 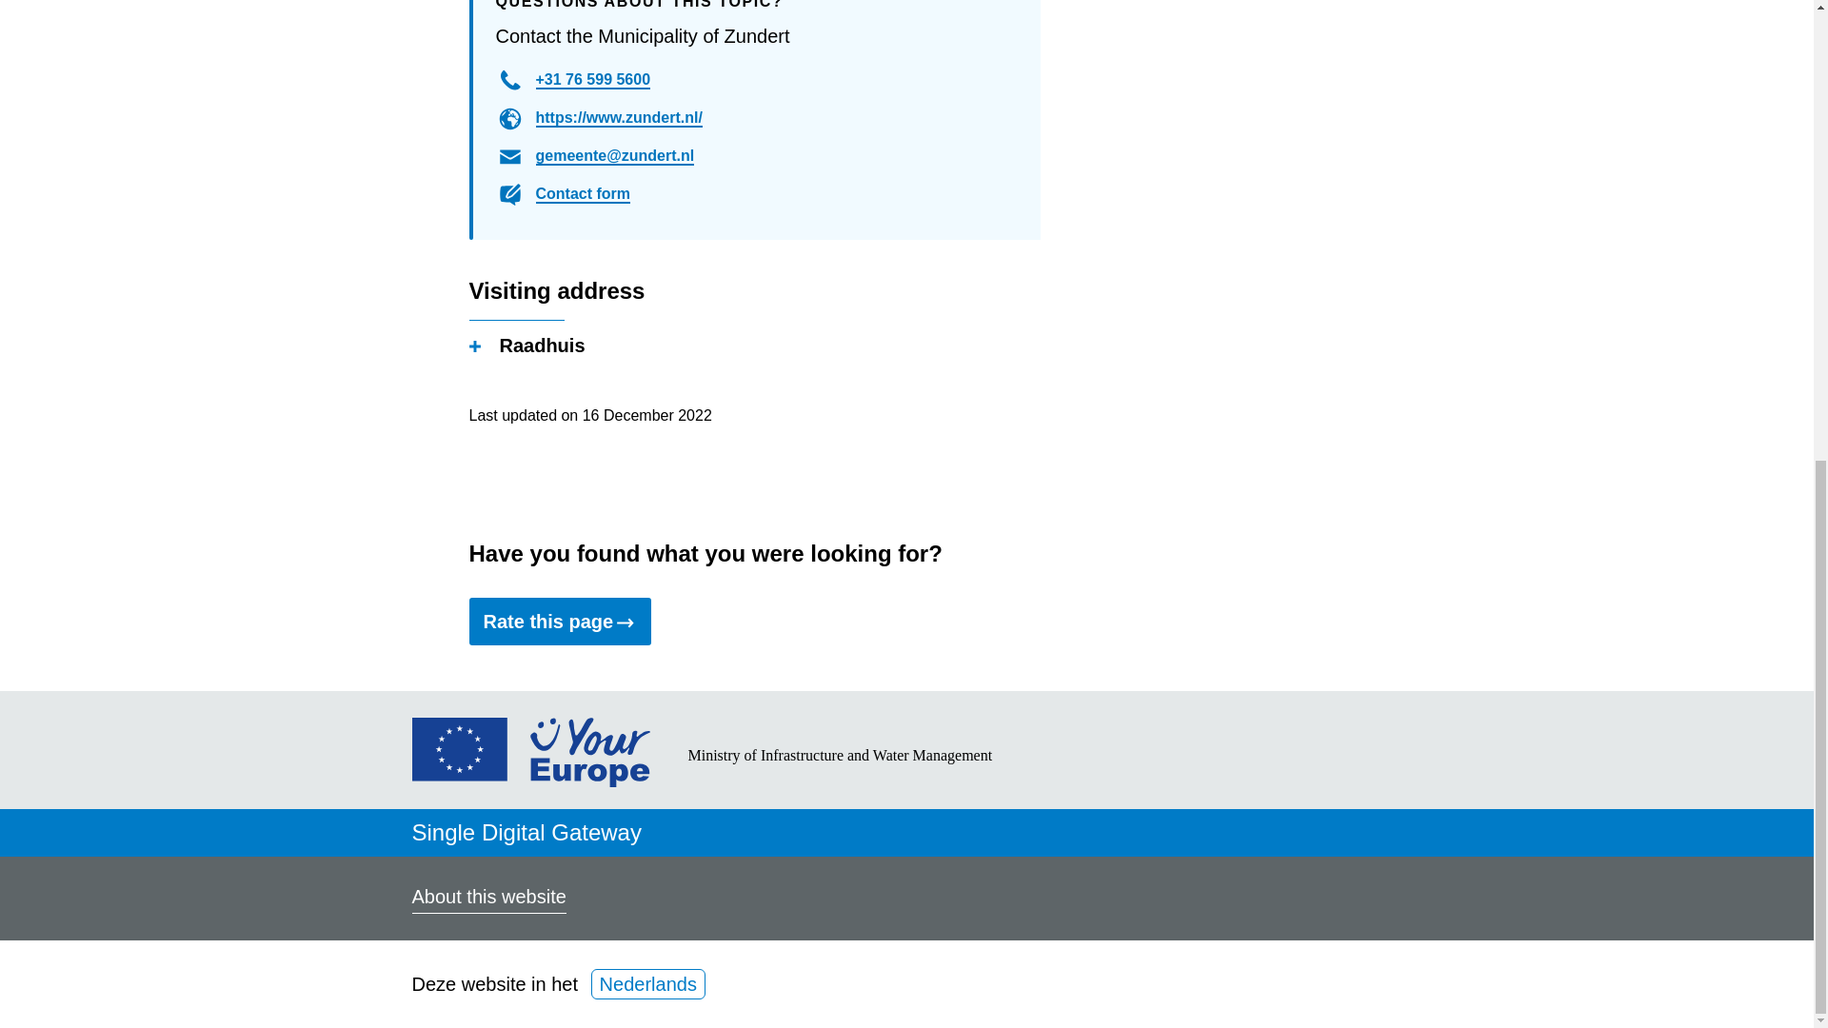 I want to click on Nederlands, so click(x=647, y=984).